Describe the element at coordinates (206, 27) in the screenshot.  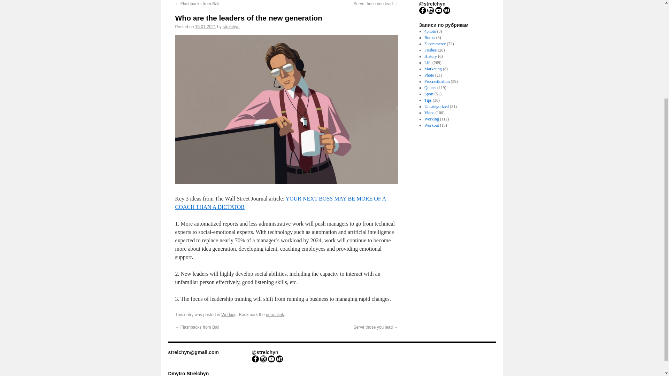
I see `04:22` at that location.